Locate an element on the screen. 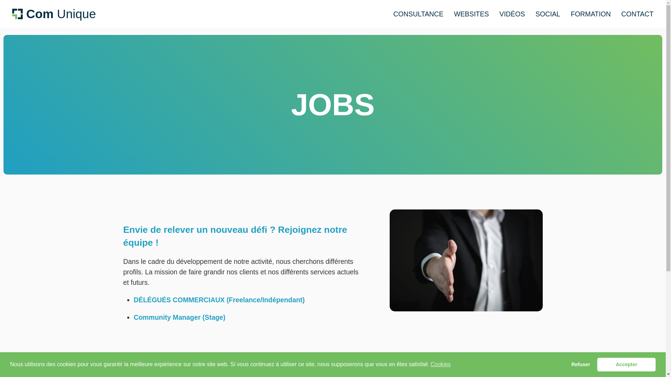 The image size is (671, 377). CONSULTANCE is located at coordinates (418, 14).